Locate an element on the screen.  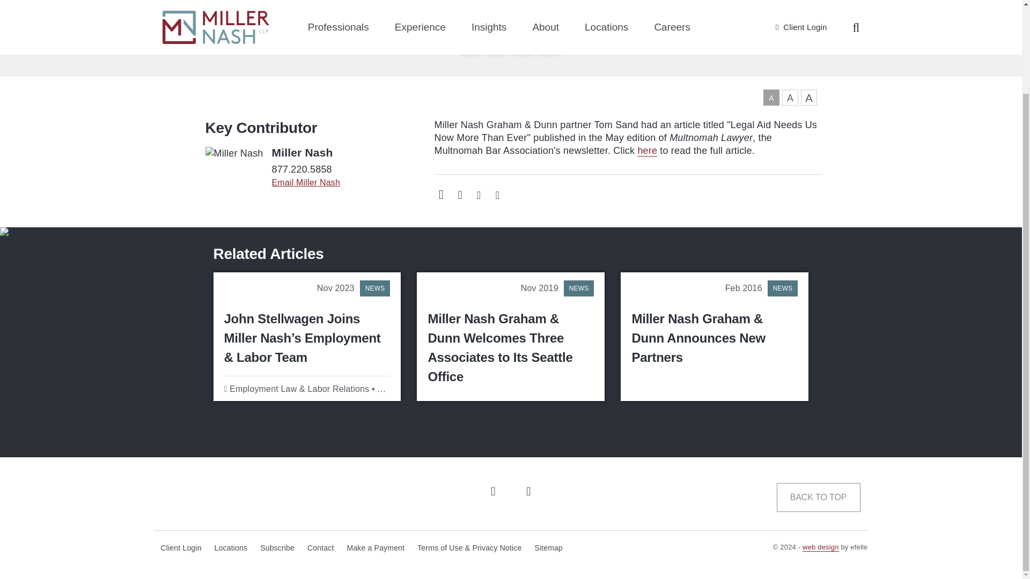
Share via Email is located at coordinates (470, 41).